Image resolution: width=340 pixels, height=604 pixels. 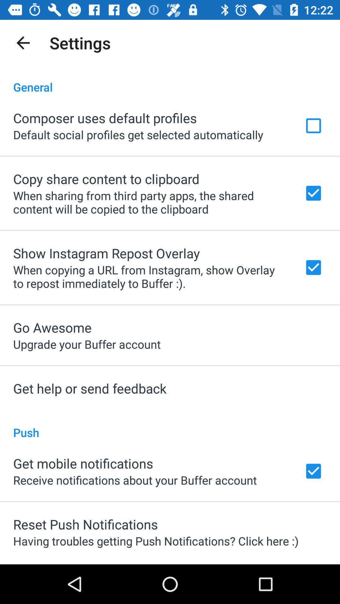 I want to click on click the item above the receive notifications about icon, so click(x=83, y=463).